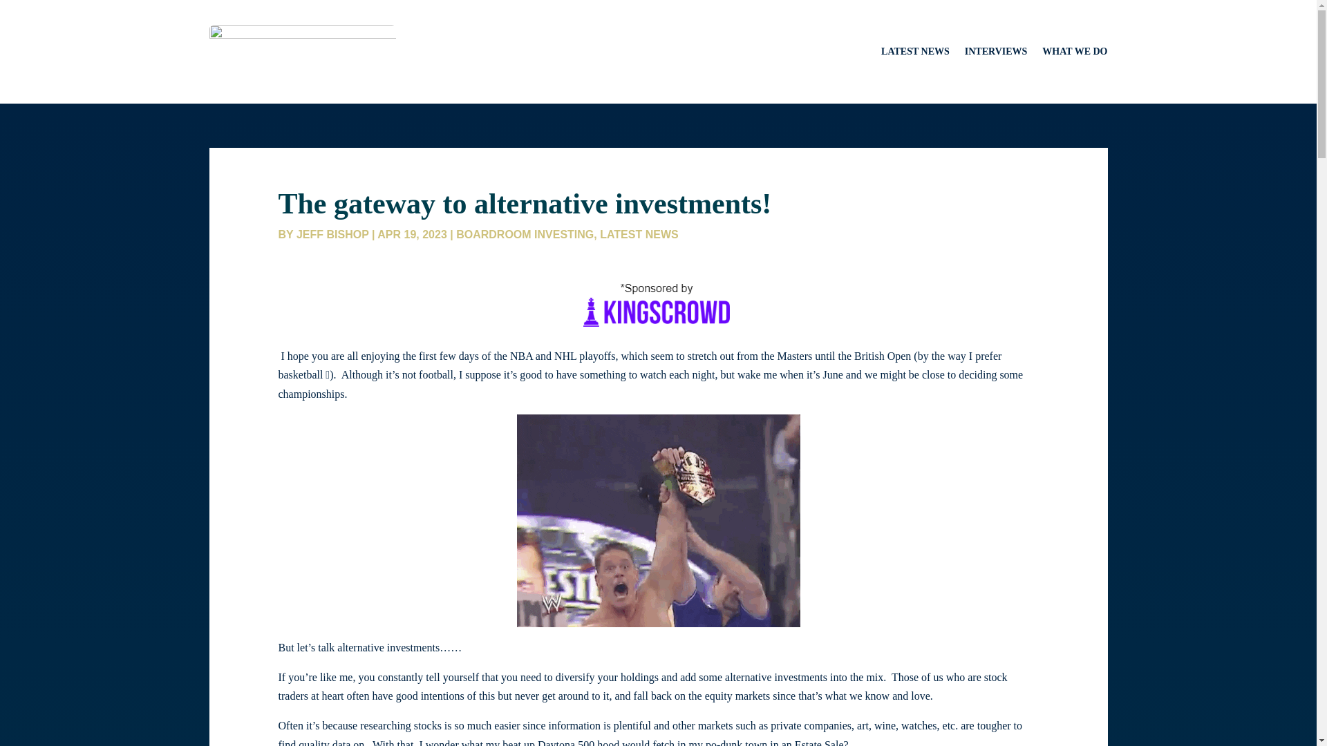 This screenshot has width=1327, height=746. I want to click on JEFF BISHOP, so click(332, 233).